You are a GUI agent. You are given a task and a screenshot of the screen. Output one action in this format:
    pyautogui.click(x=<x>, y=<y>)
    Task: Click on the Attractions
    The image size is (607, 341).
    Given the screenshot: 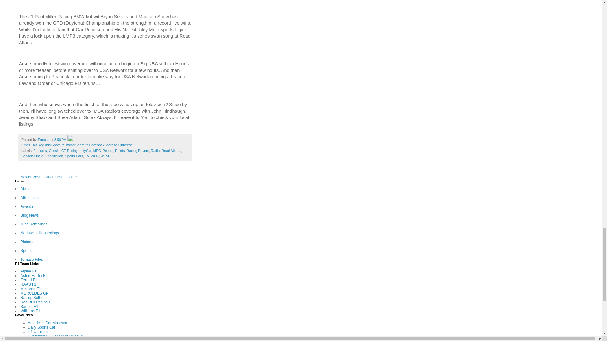 What is the action you would take?
    pyautogui.click(x=30, y=197)
    